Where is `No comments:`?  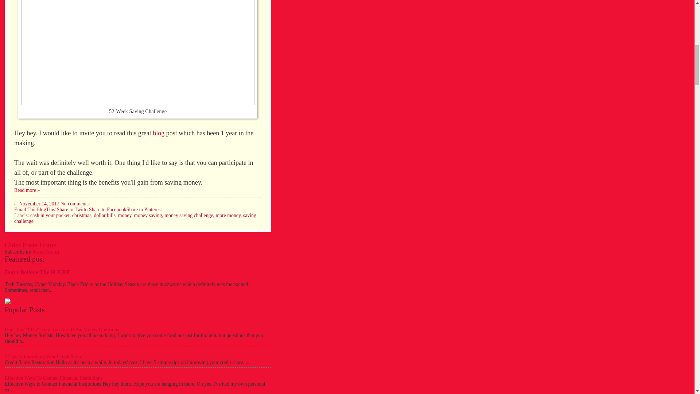 No comments: is located at coordinates (75, 204).